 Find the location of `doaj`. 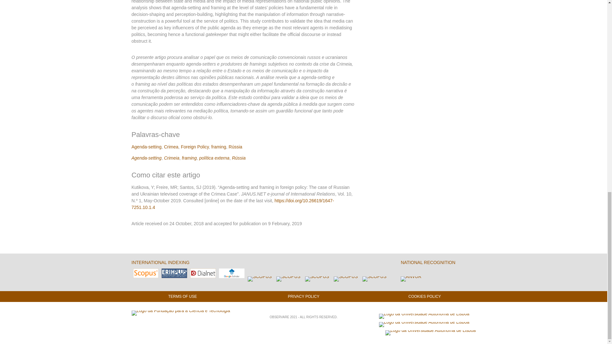

doaj is located at coordinates (288, 279).